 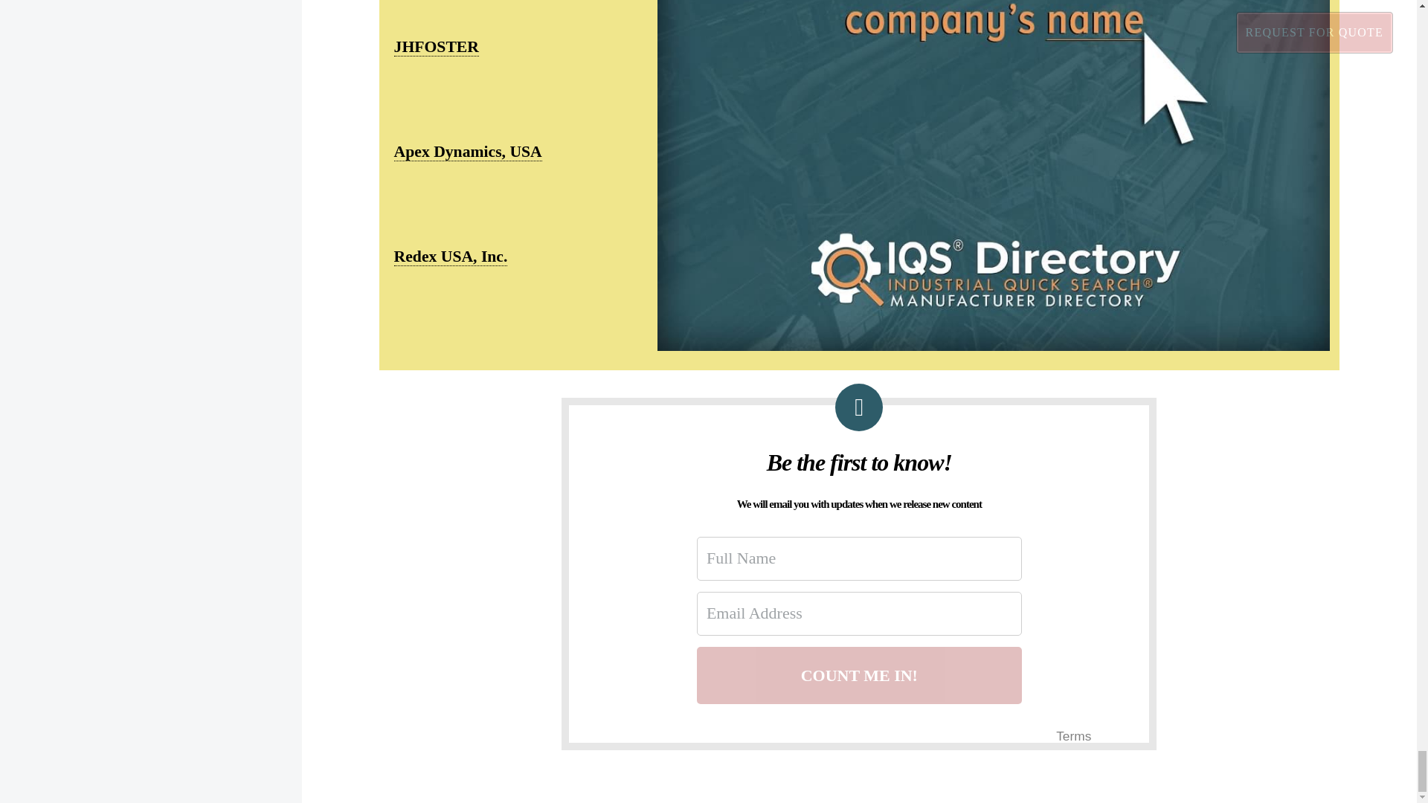 What do you see at coordinates (436, 46) in the screenshot?
I see `JHFOSTER` at bounding box center [436, 46].